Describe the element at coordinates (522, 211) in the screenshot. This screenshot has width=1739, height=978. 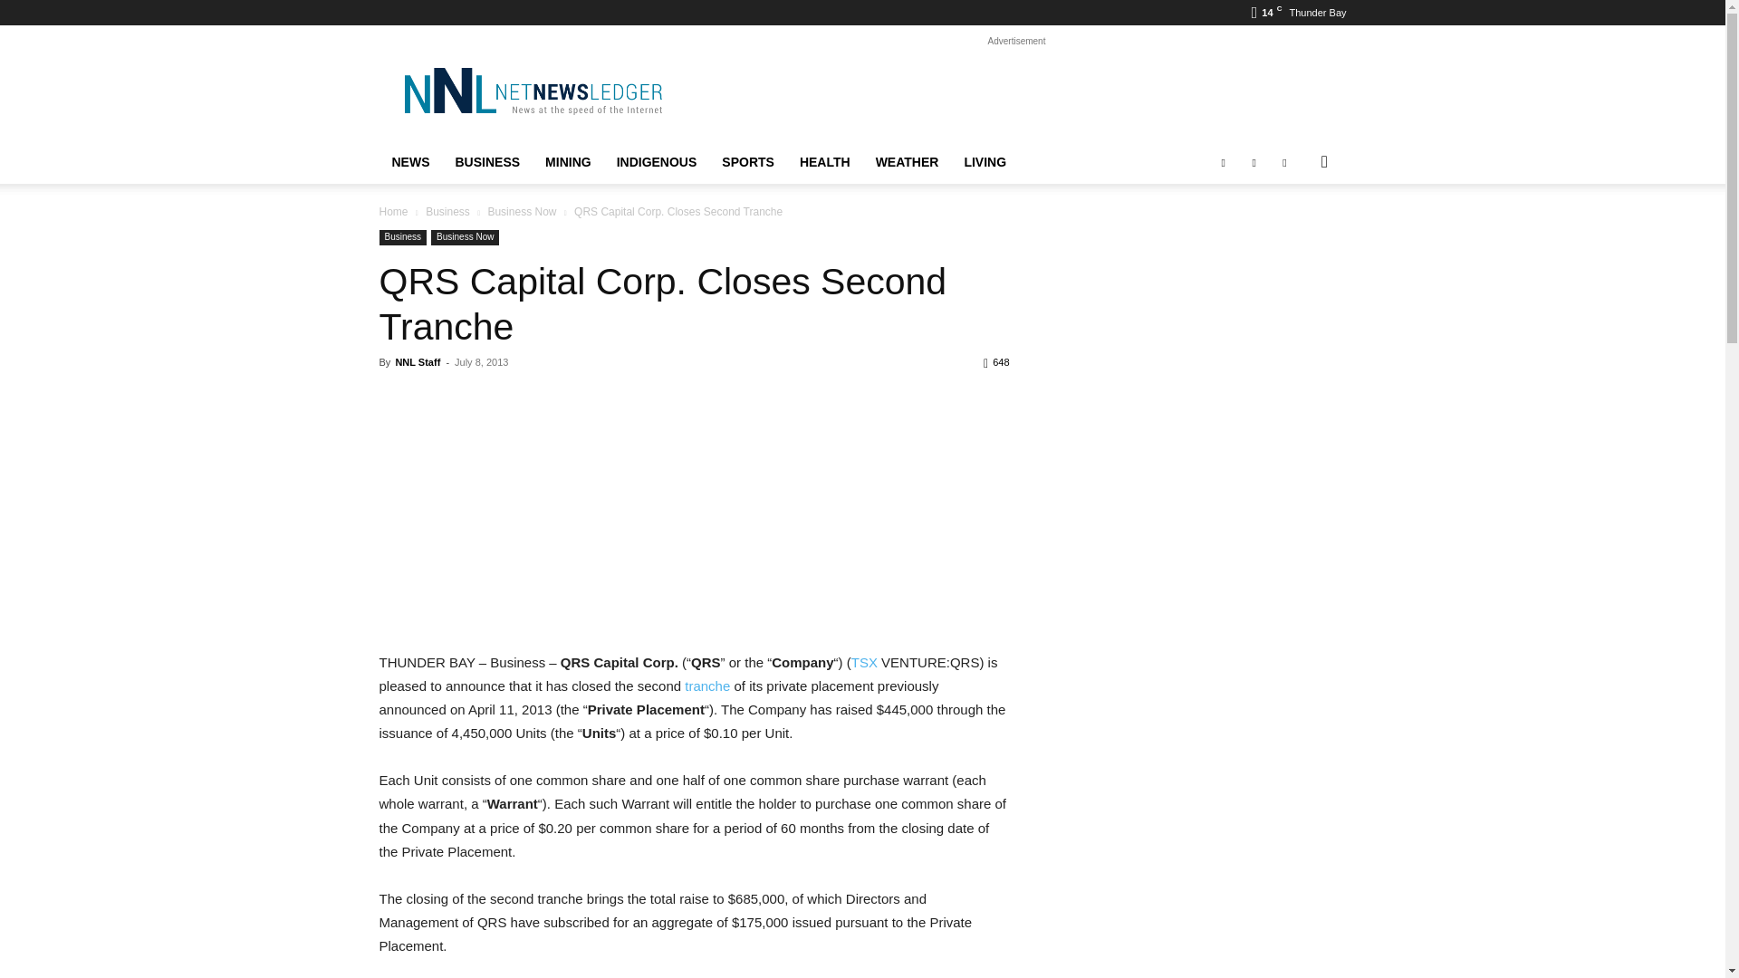
I see `View all posts in Business Now` at that location.